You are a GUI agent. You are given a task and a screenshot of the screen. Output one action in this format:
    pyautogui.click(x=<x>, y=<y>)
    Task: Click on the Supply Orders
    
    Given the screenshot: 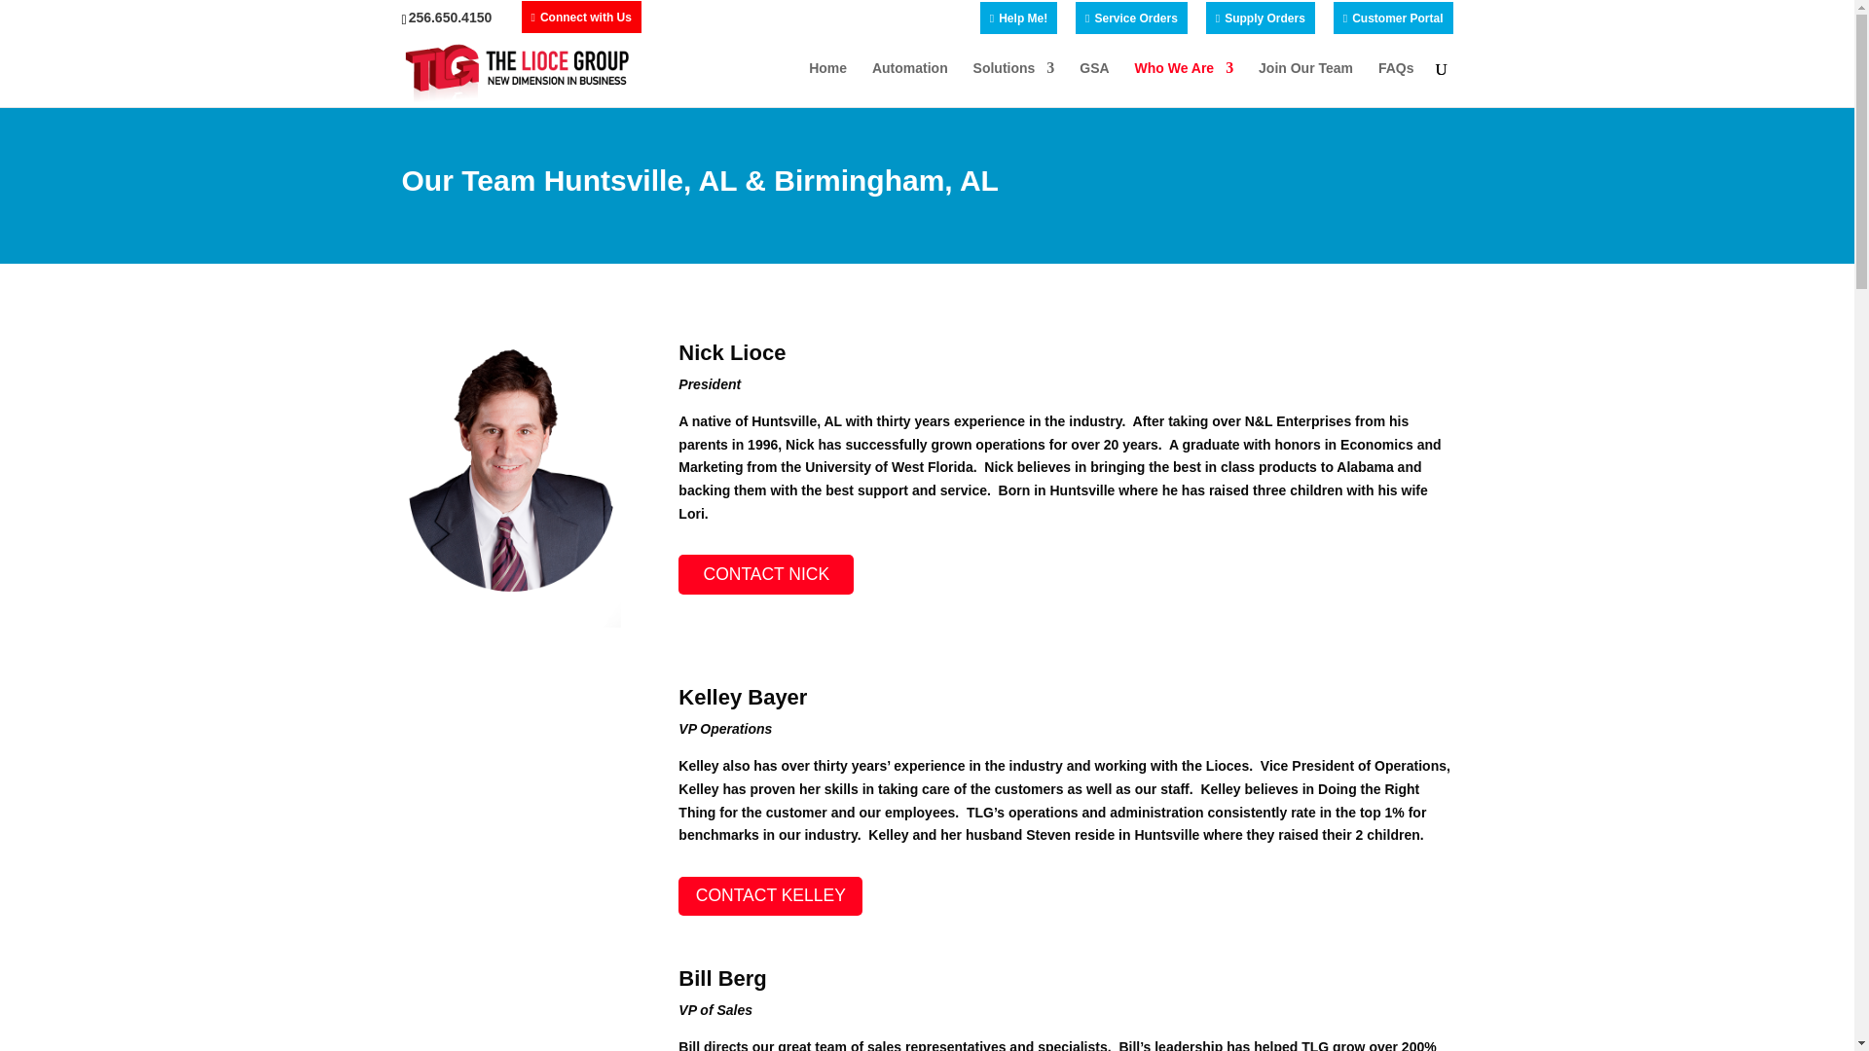 What is the action you would take?
    pyautogui.click(x=1260, y=21)
    